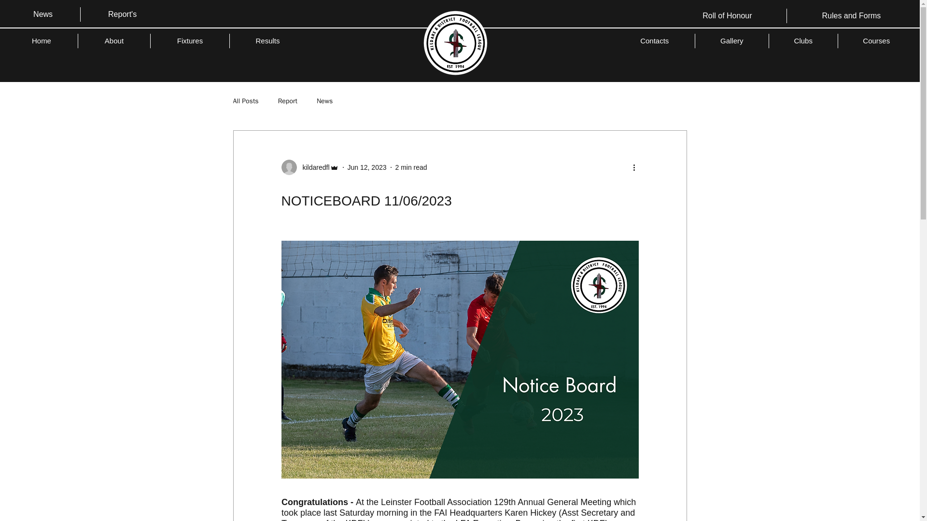  Describe the element at coordinates (851, 15) in the screenshot. I see `Rules and Forms` at that location.